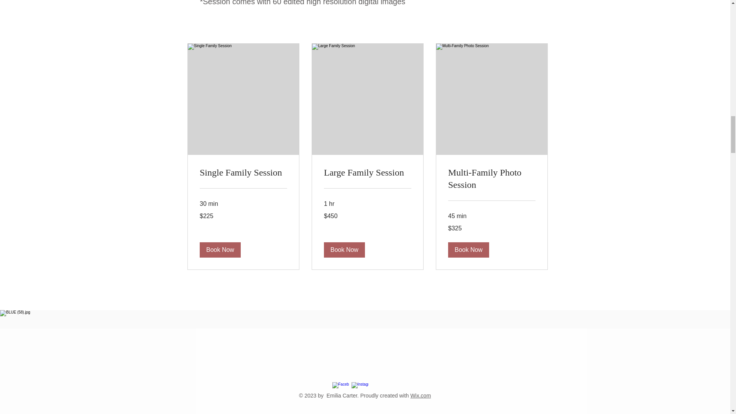 Image resolution: width=736 pixels, height=414 pixels. What do you see at coordinates (367, 172) in the screenshot?
I see `Large Family Session` at bounding box center [367, 172].